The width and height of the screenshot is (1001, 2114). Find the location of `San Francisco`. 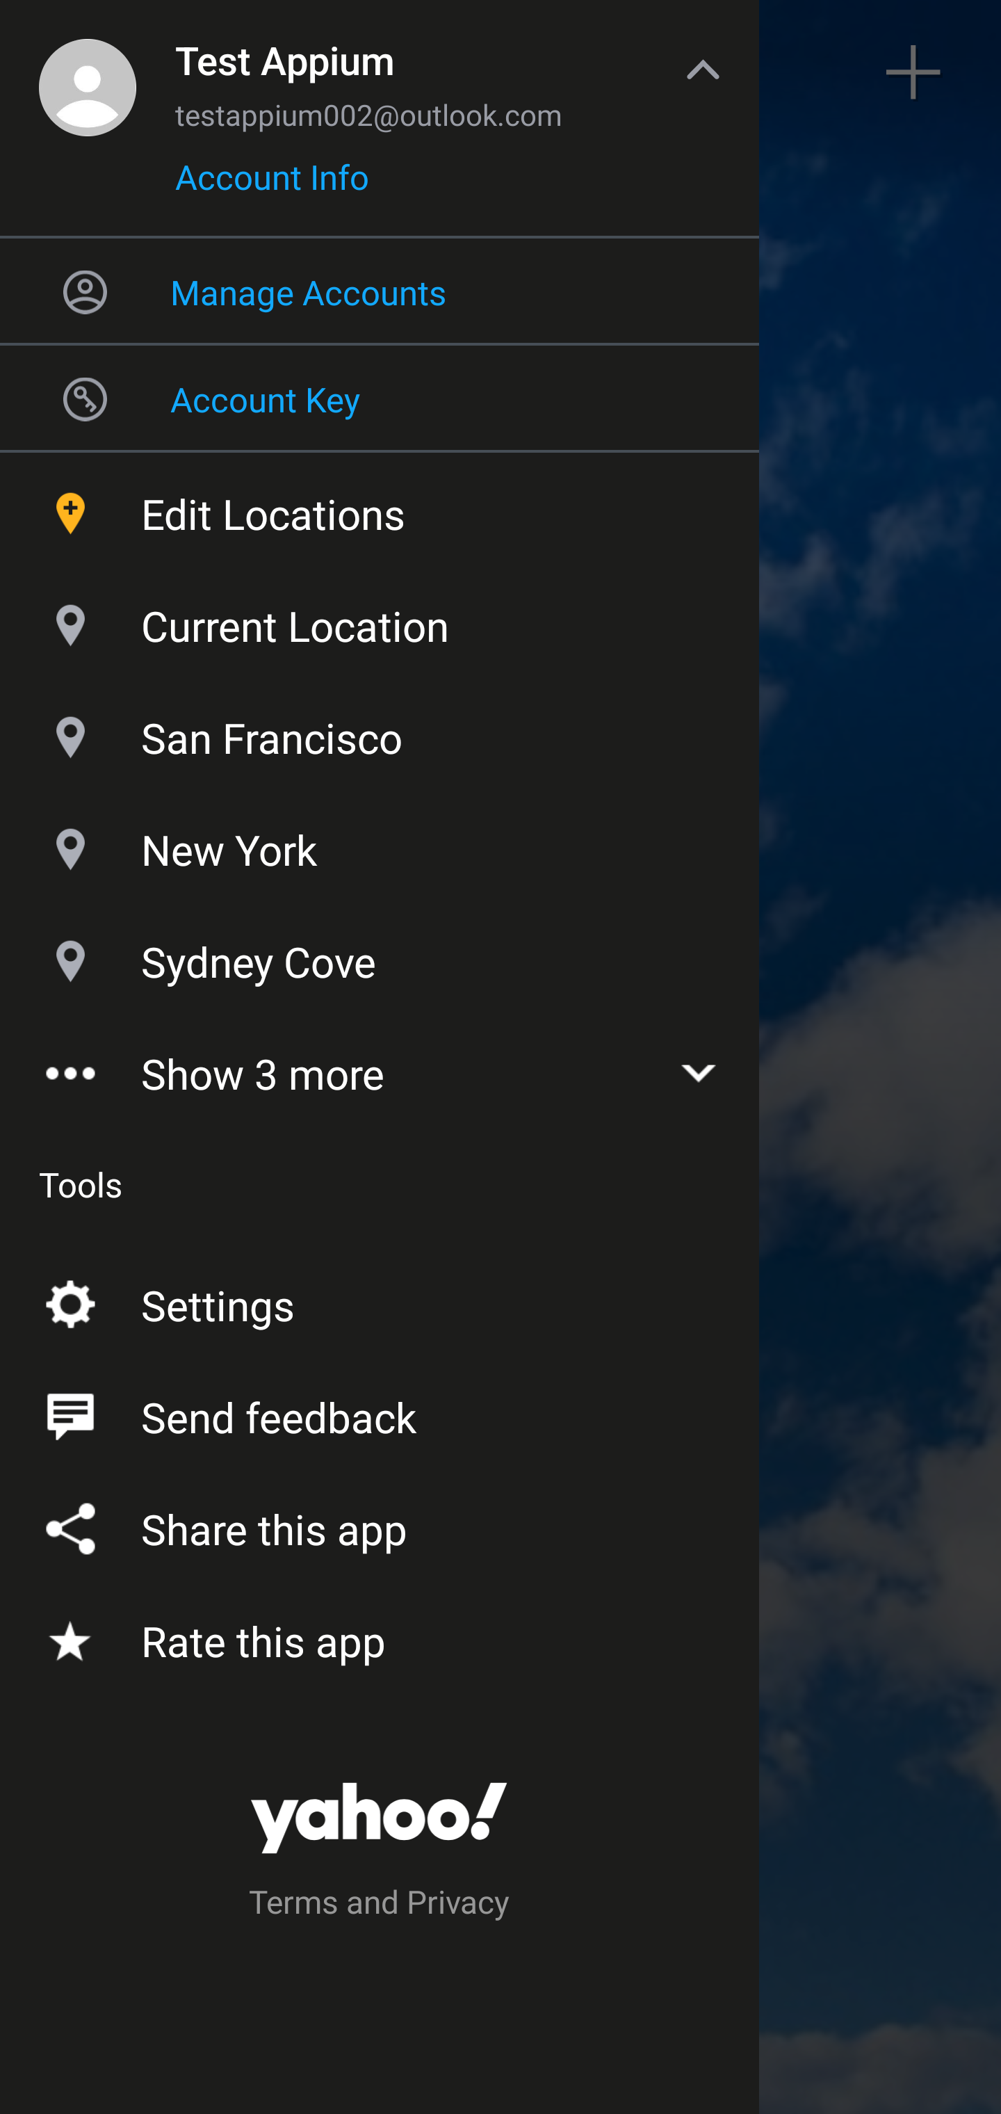

San Francisco is located at coordinates (380, 732).